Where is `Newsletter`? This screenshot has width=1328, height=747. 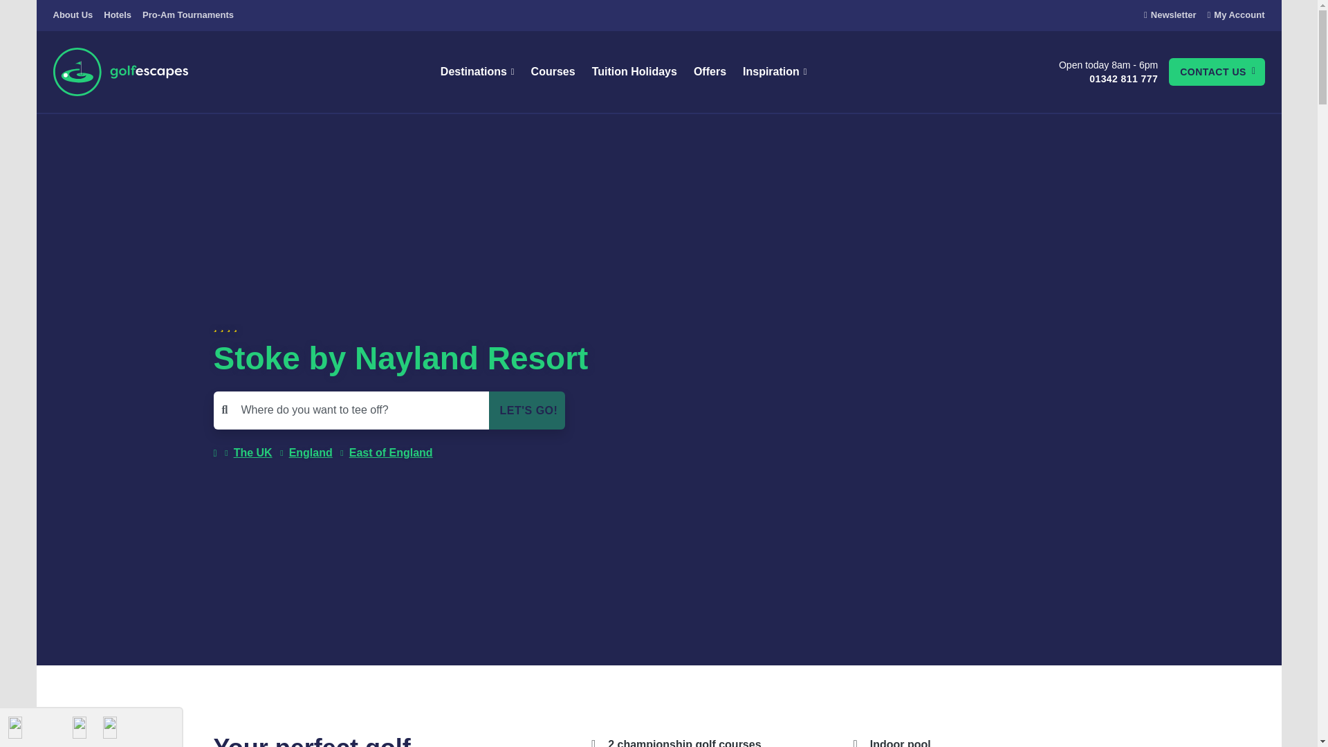 Newsletter is located at coordinates (1170, 15).